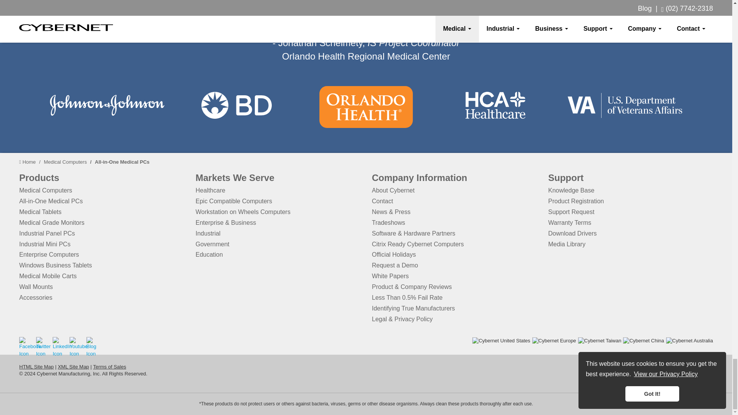 This screenshot has height=415, width=738. What do you see at coordinates (690, 341) in the screenshot?
I see `Cybernet Australia` at bounding box center [690, 341].